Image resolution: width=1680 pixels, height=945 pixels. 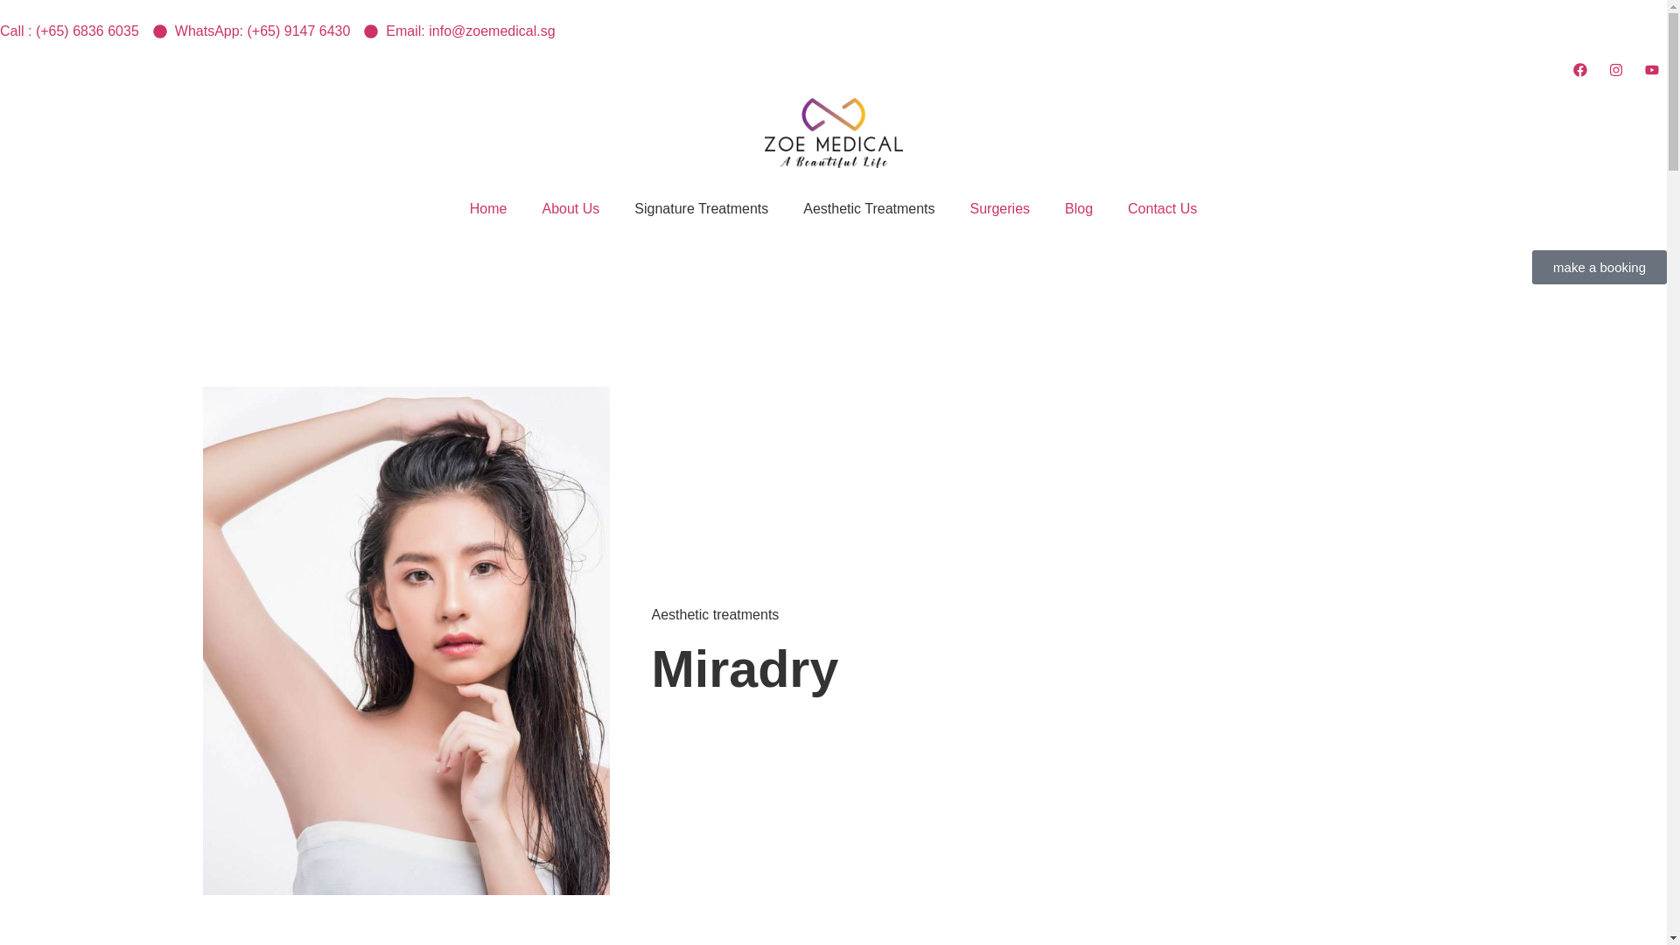 I want to click on Surgeries, so click(x=999, y=209).